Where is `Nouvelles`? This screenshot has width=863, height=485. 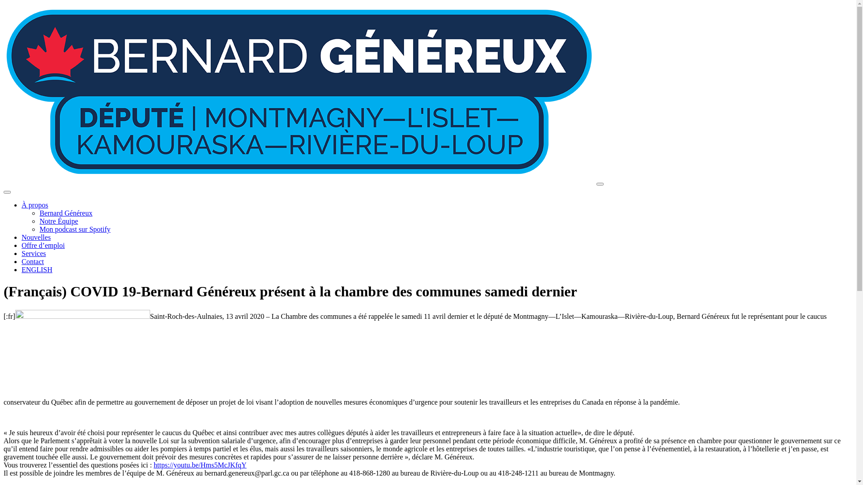
Nouvelles is located at coordinates (36, 237).